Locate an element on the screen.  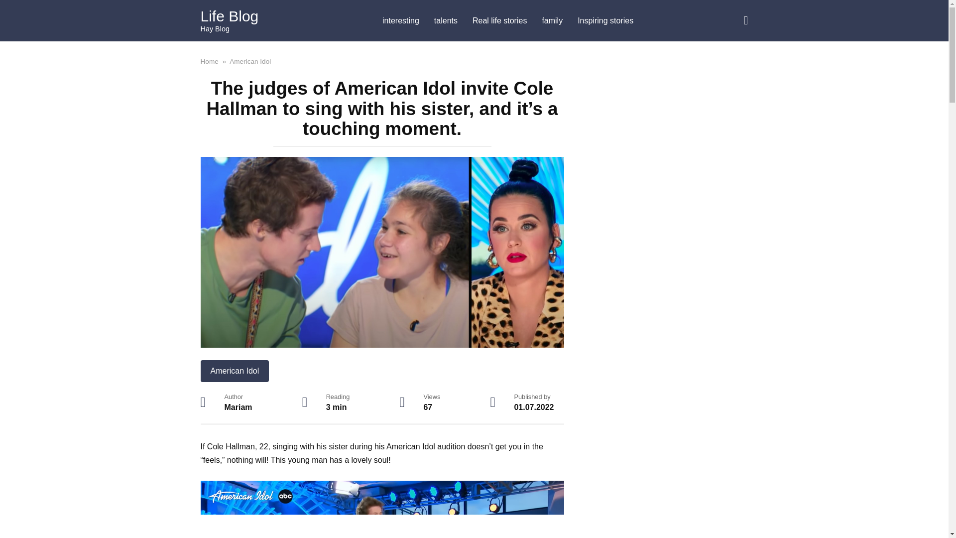
Real life stories is located at coordinates (499, 21).